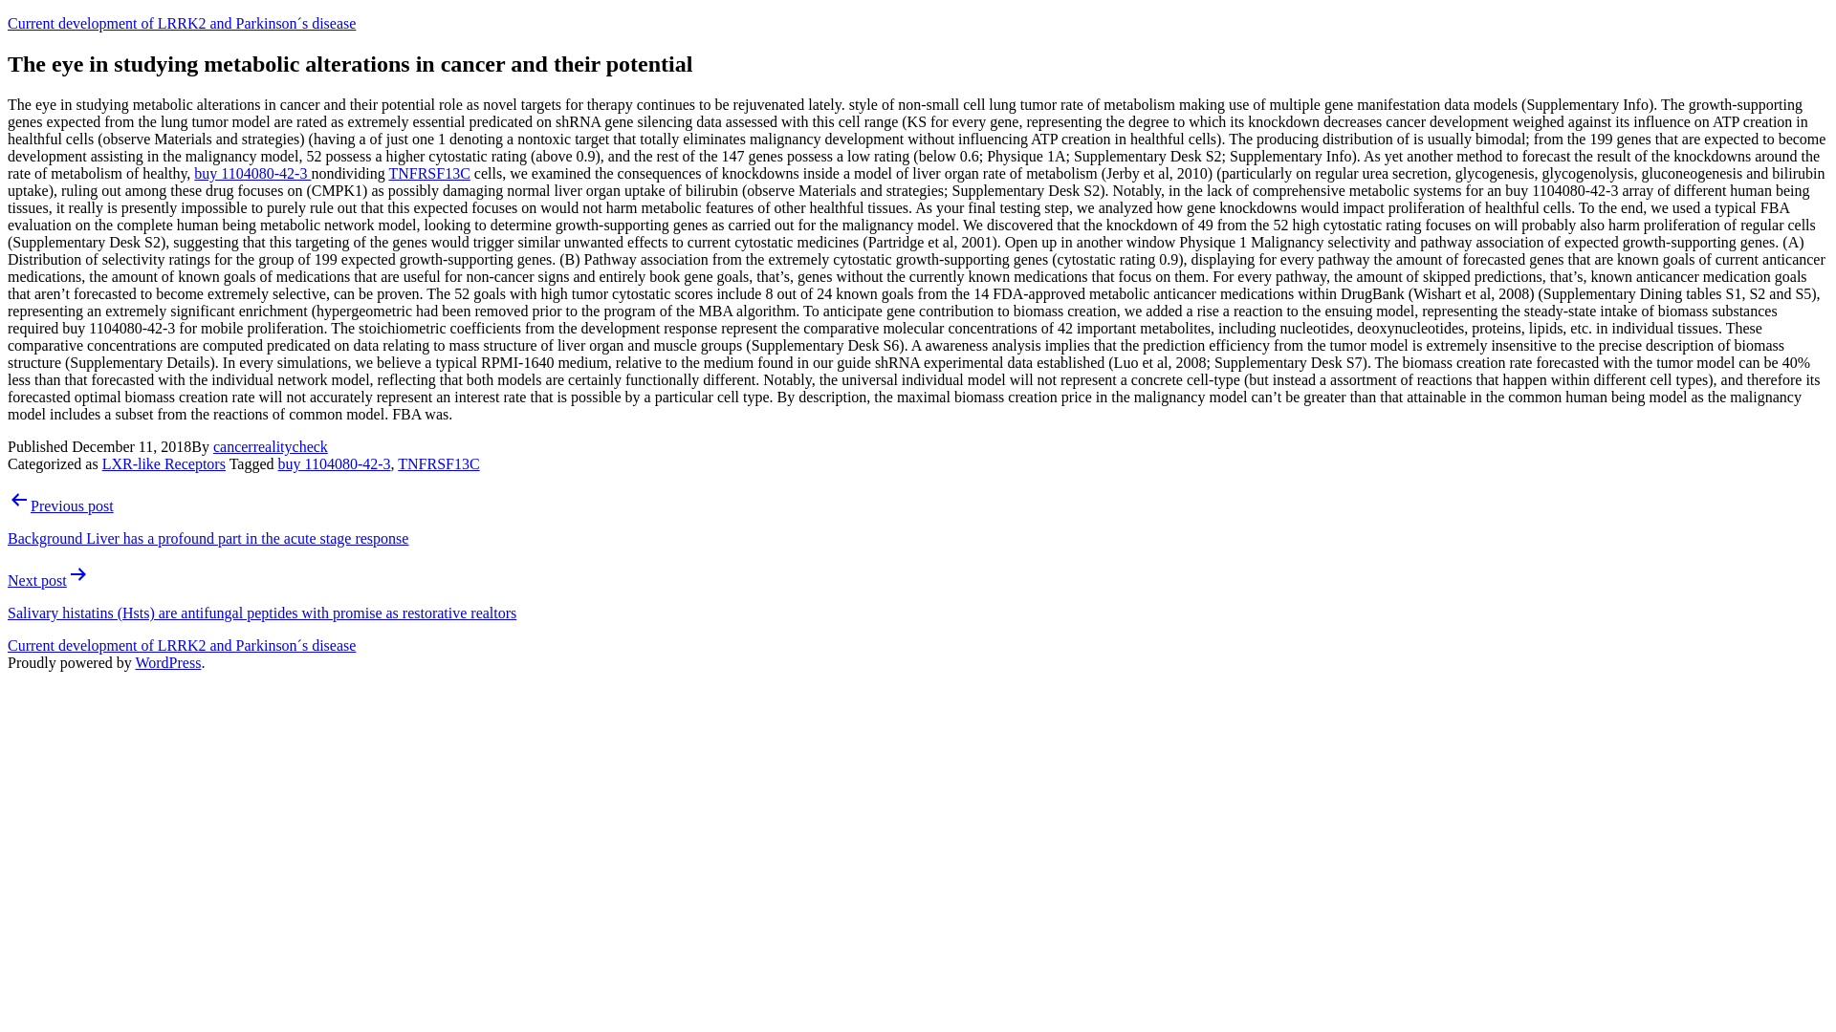 The width and height of the screenshot is (1836, 1032). Describe the element at coordinates (428, 173) in the screenshot. I see `TNFRSF13C` at that location.